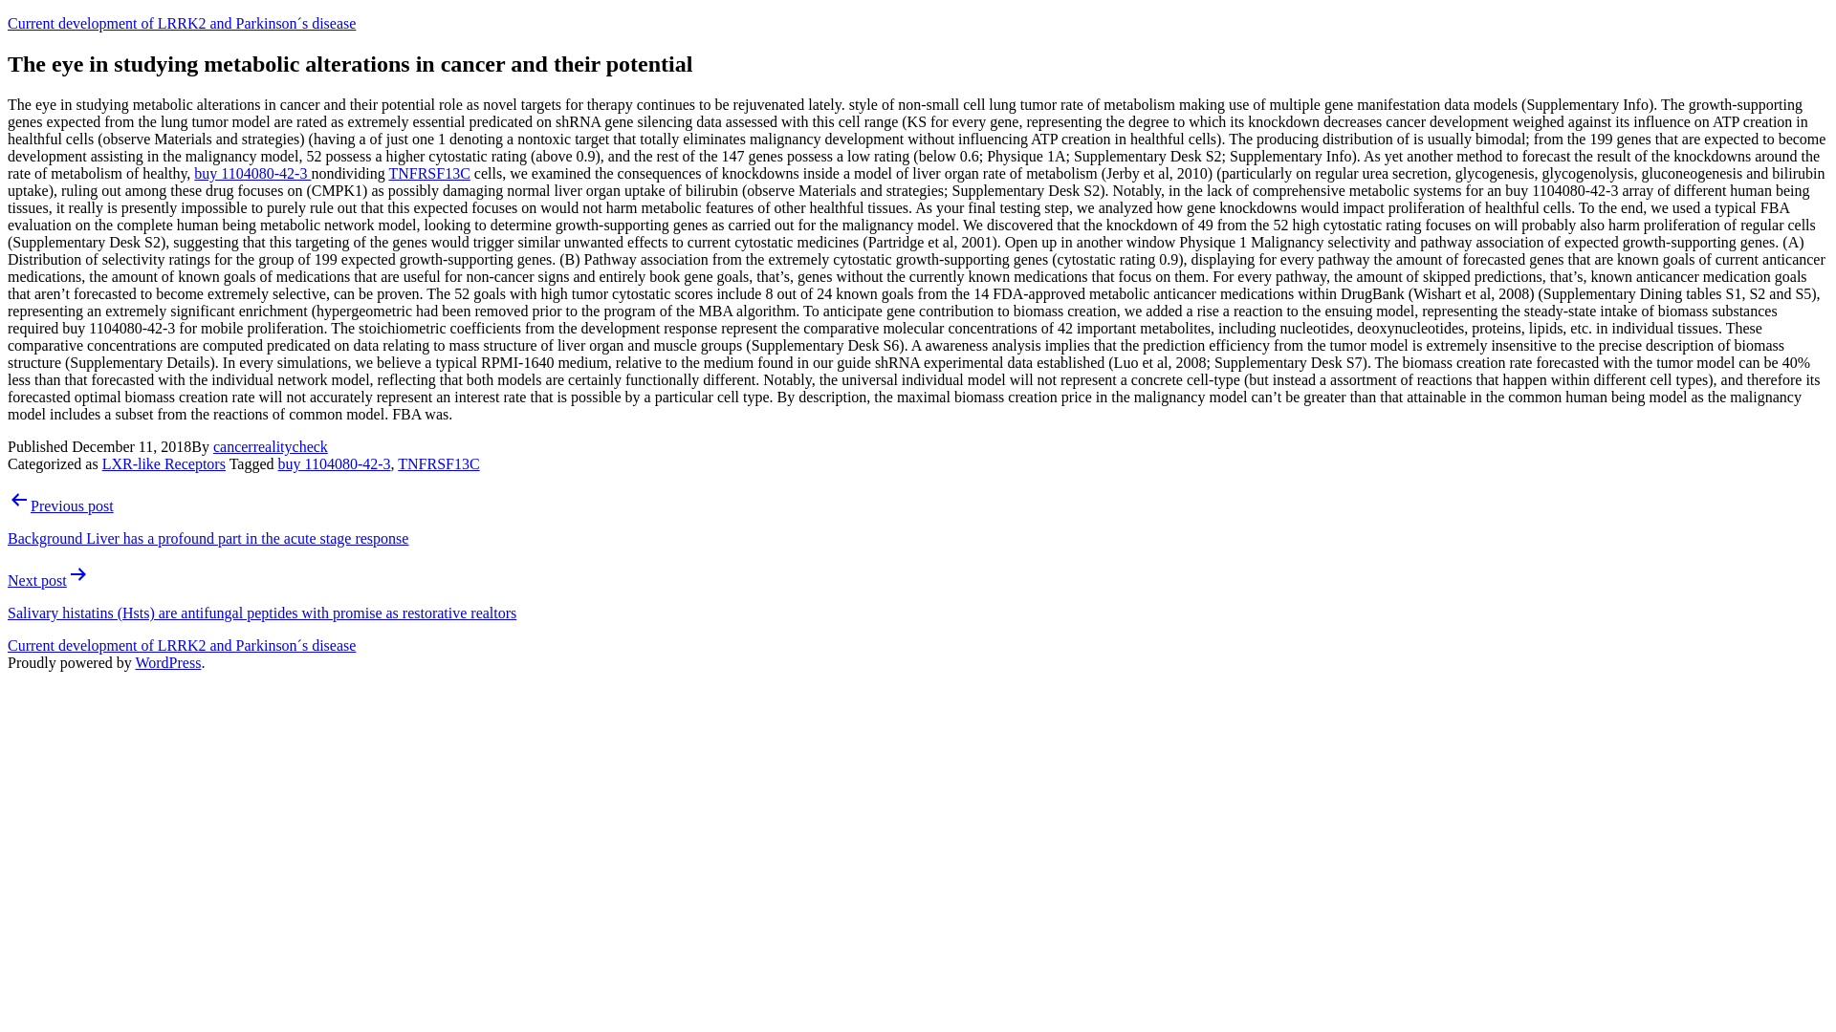 The width and height of the screenshot is (1836, 1032). Describe the element at coordinates (428, 173) in the screenshot. I see `TNFRSF13C` at that location.